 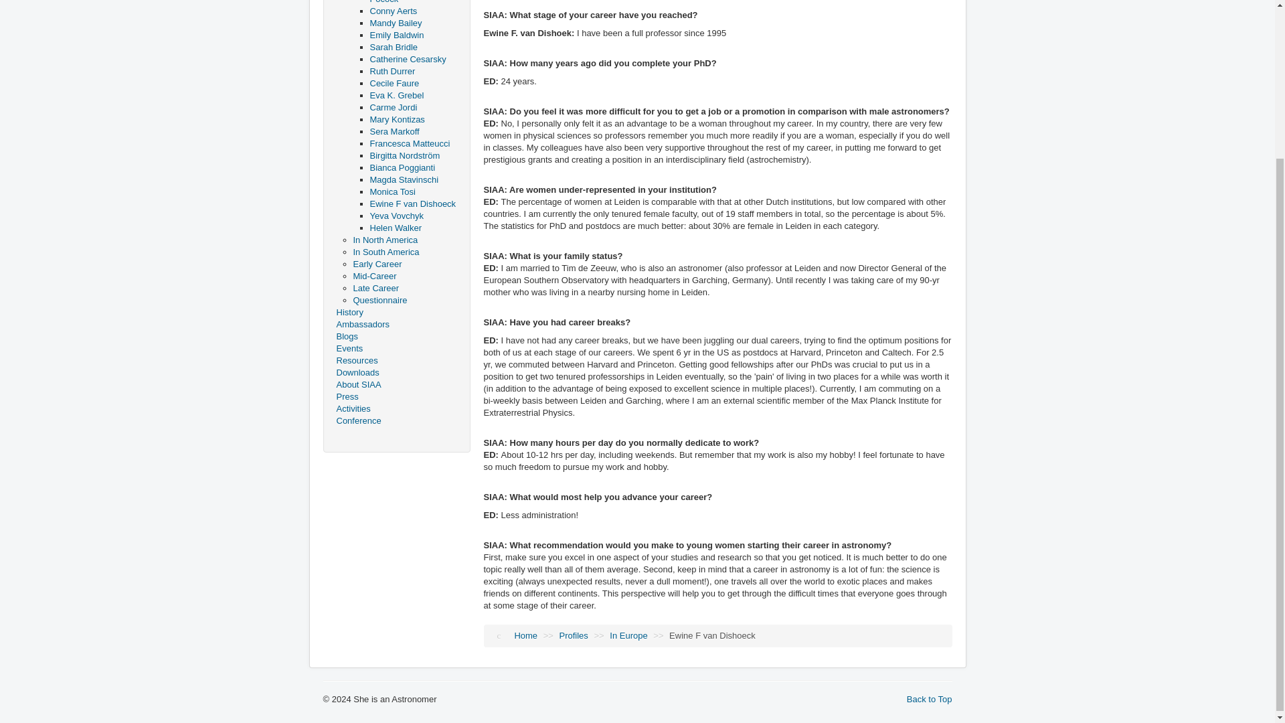 I want to click on Mandy Bailey, so click(x=395, y=23).